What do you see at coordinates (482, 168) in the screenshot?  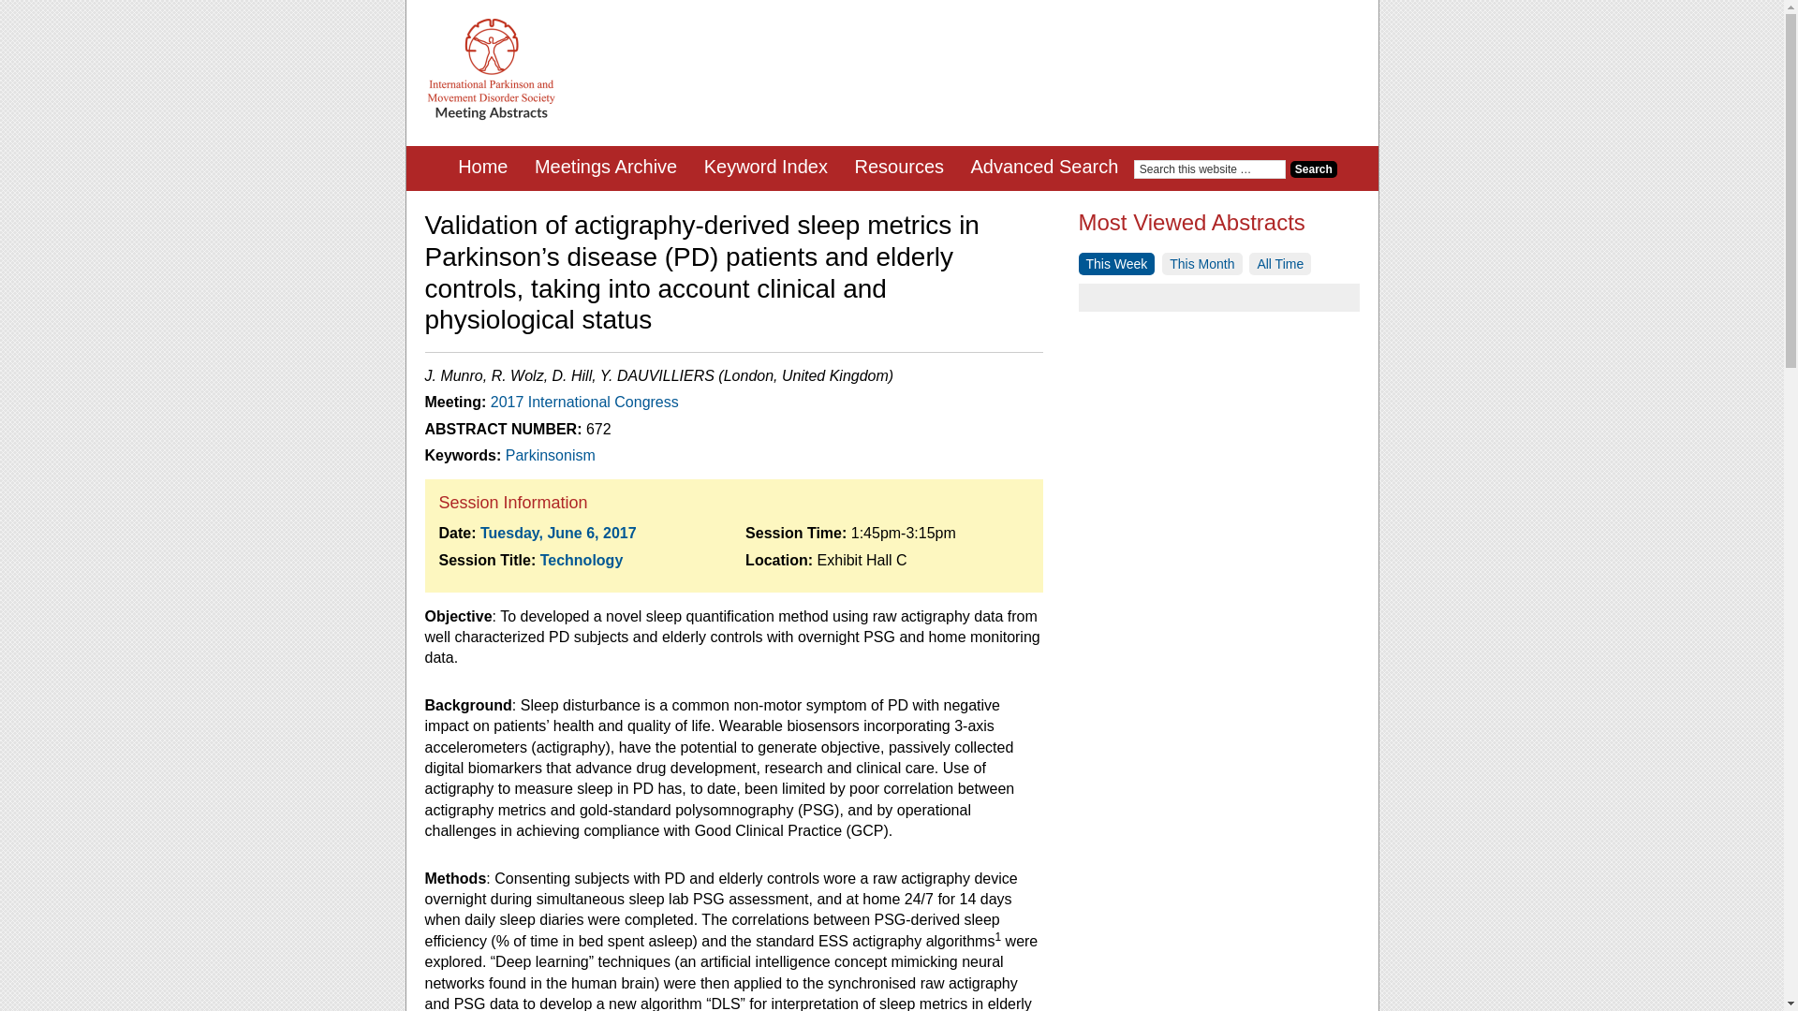 I see `Home` at bounding box center [482, 168].